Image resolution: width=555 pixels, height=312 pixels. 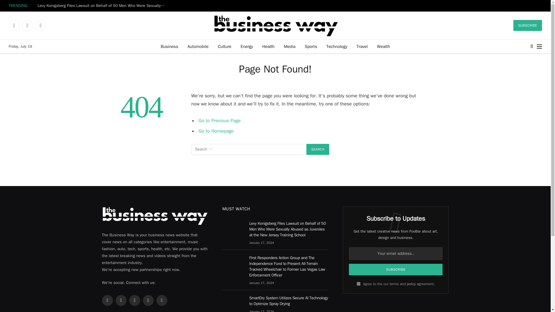 What do you see at coordinates (220, 120) in the screenshot?
I see `Go to Previous Page` at bounding box center [220, 120].